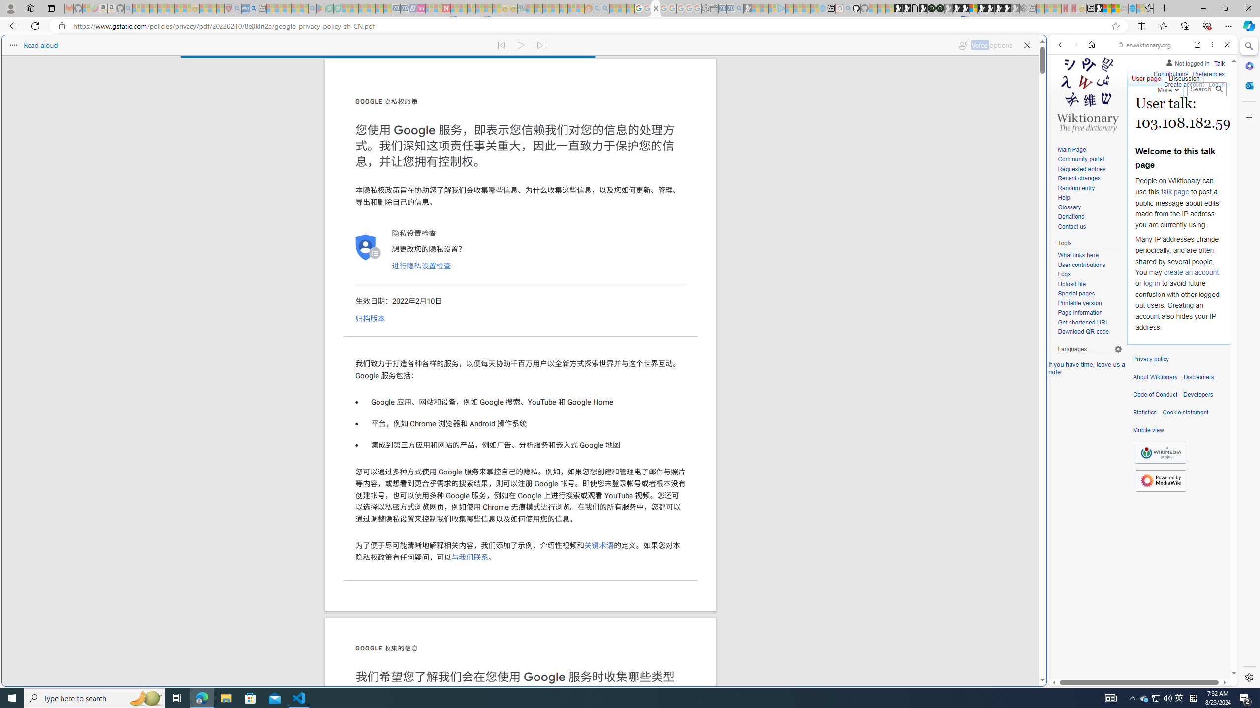  I want to click on Glossary, so click(1090, 207).